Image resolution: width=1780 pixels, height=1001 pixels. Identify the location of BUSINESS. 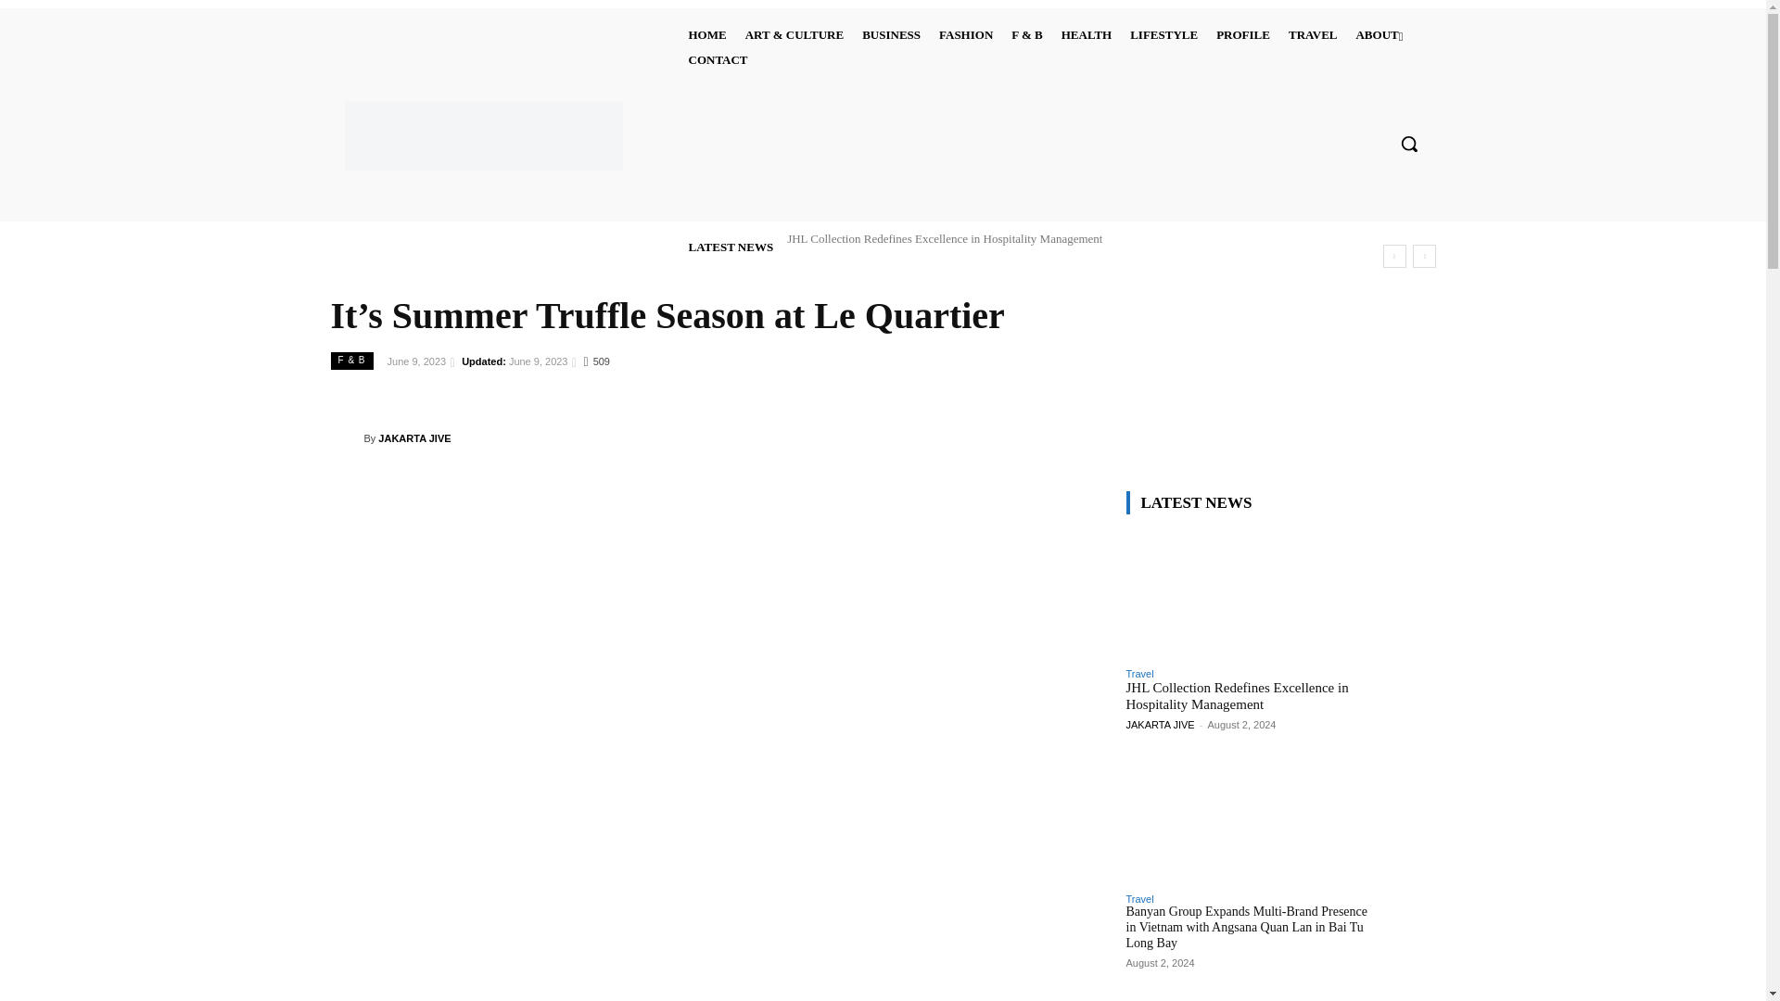
(890, 33).